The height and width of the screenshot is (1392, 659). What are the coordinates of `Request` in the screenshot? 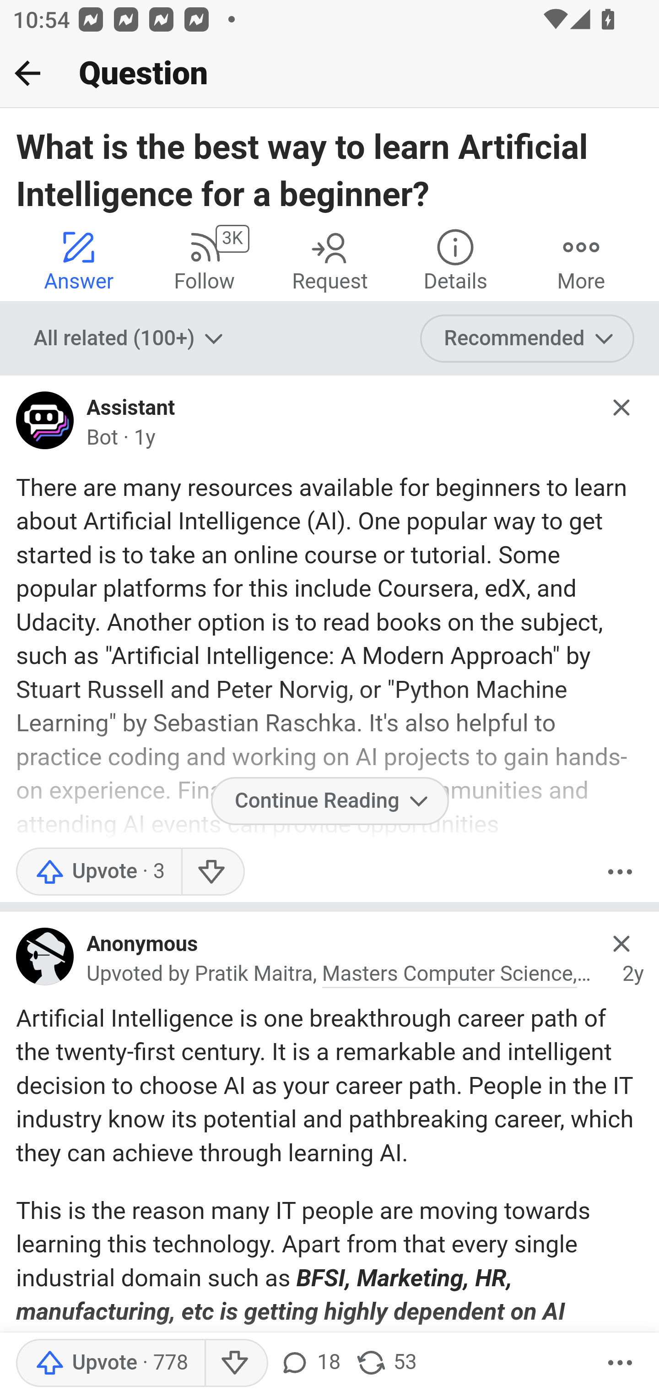 It's located at (329, 259).